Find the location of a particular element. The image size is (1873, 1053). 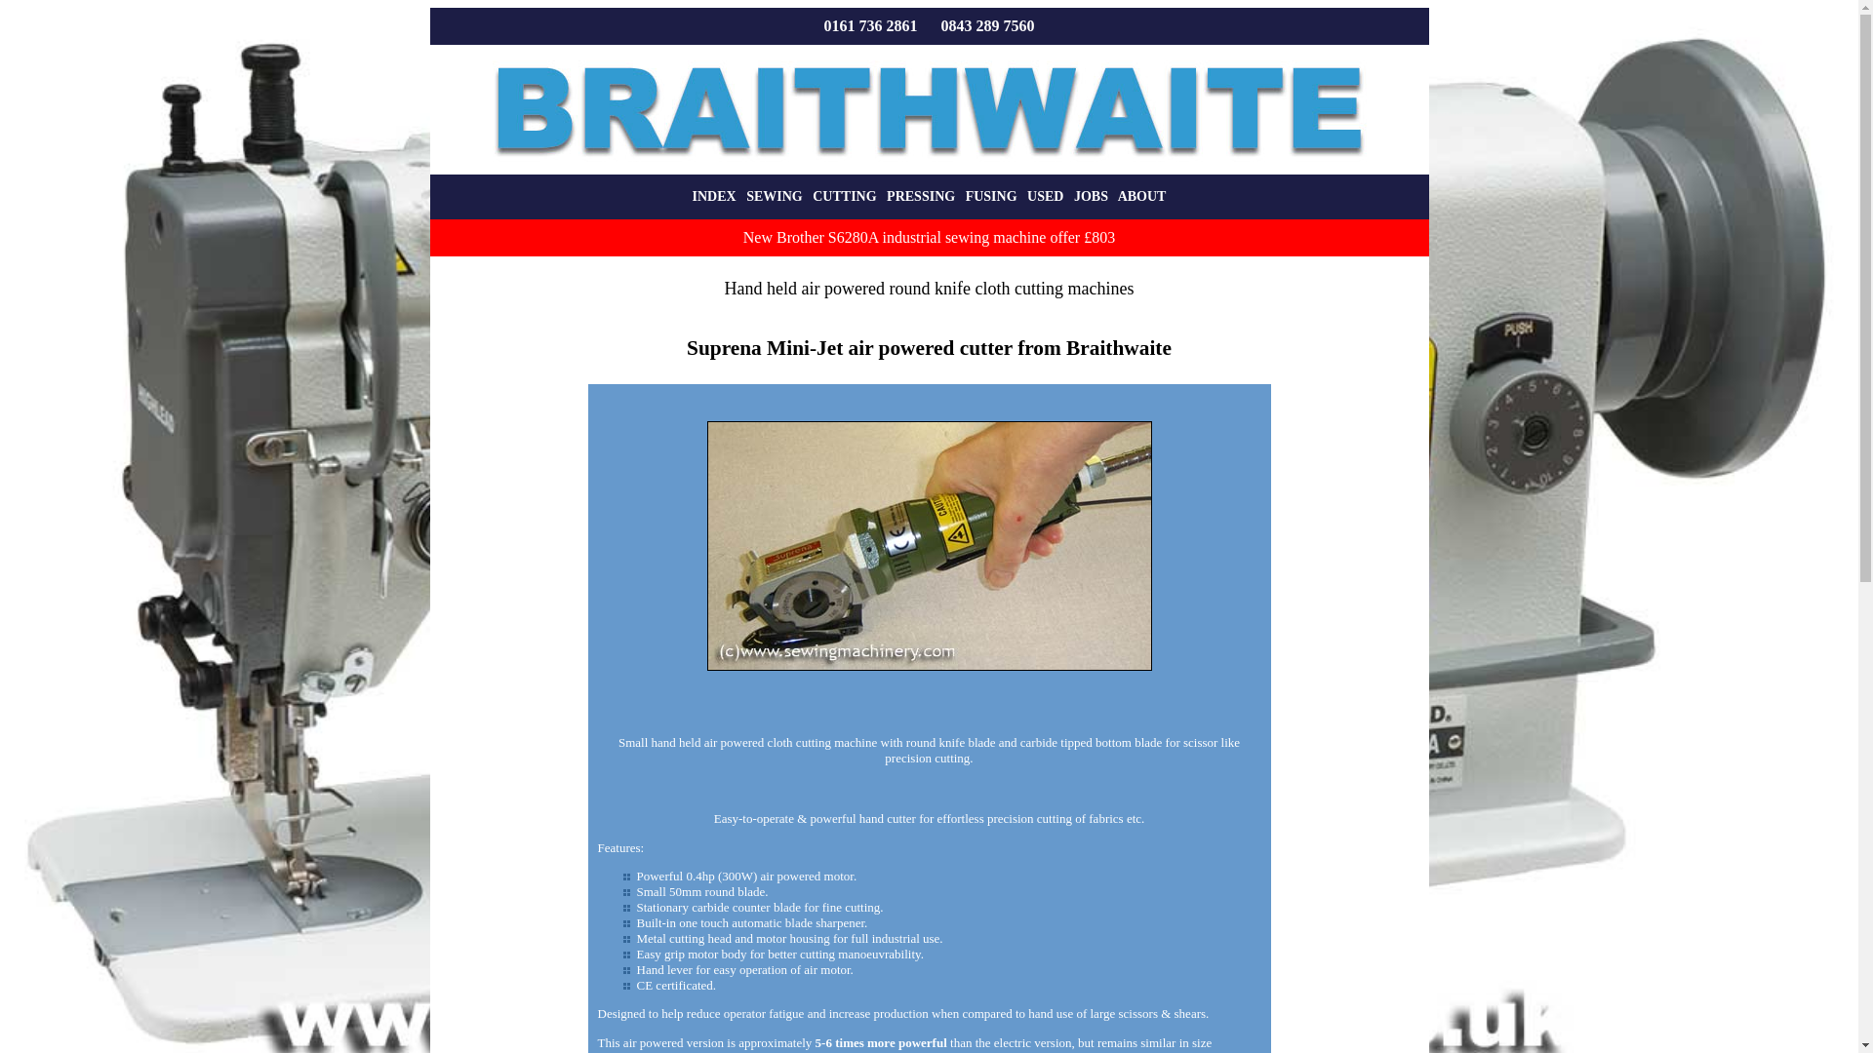

News from Braithwaite Sewing Machines is located at coordinates (1091, 197).